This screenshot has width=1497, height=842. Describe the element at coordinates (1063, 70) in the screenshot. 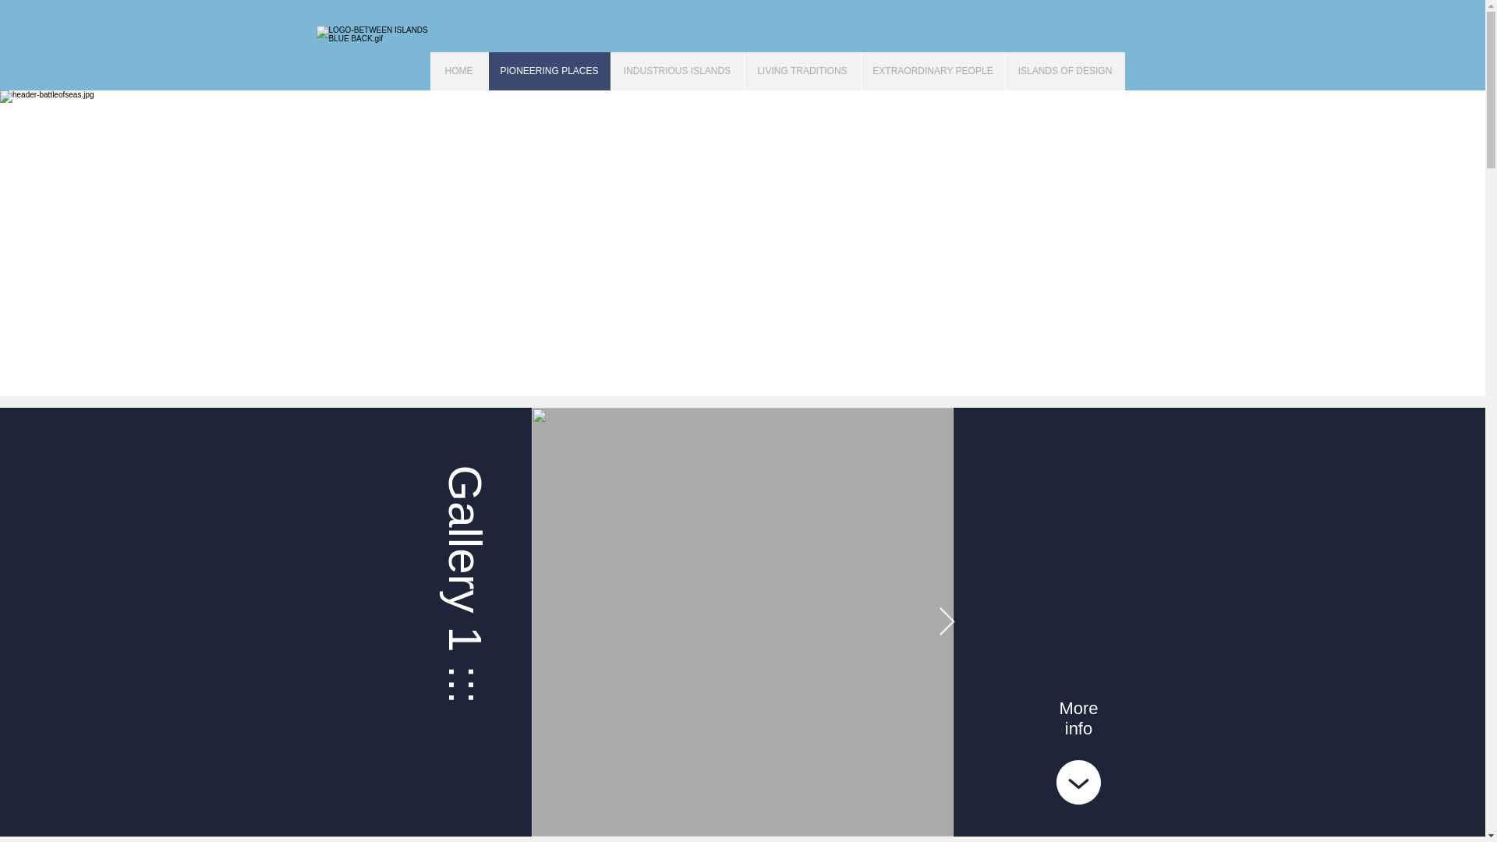

I see `ISLANDS OF DESIGN` at that location.